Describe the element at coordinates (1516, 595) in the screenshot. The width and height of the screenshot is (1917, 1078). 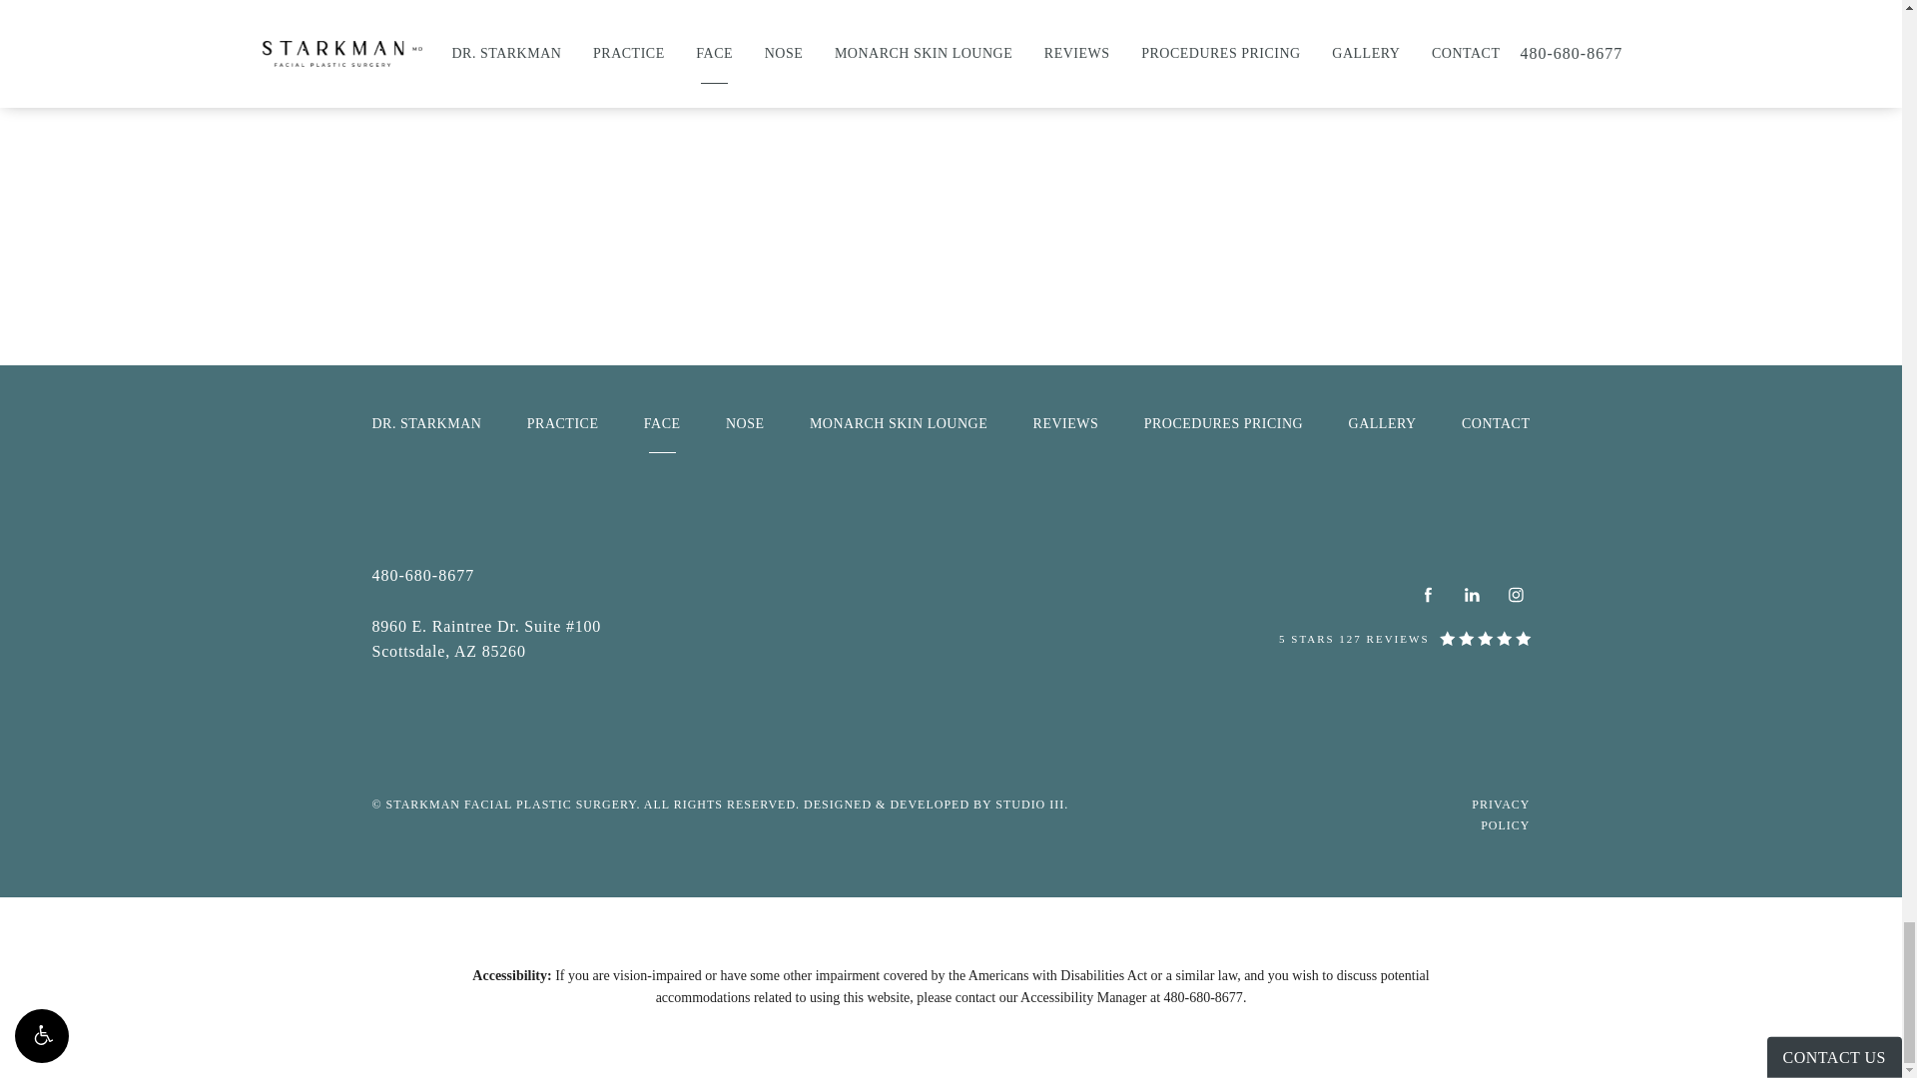
I see `Starkman Facial Plastic Surgery on Instagram` at that location.